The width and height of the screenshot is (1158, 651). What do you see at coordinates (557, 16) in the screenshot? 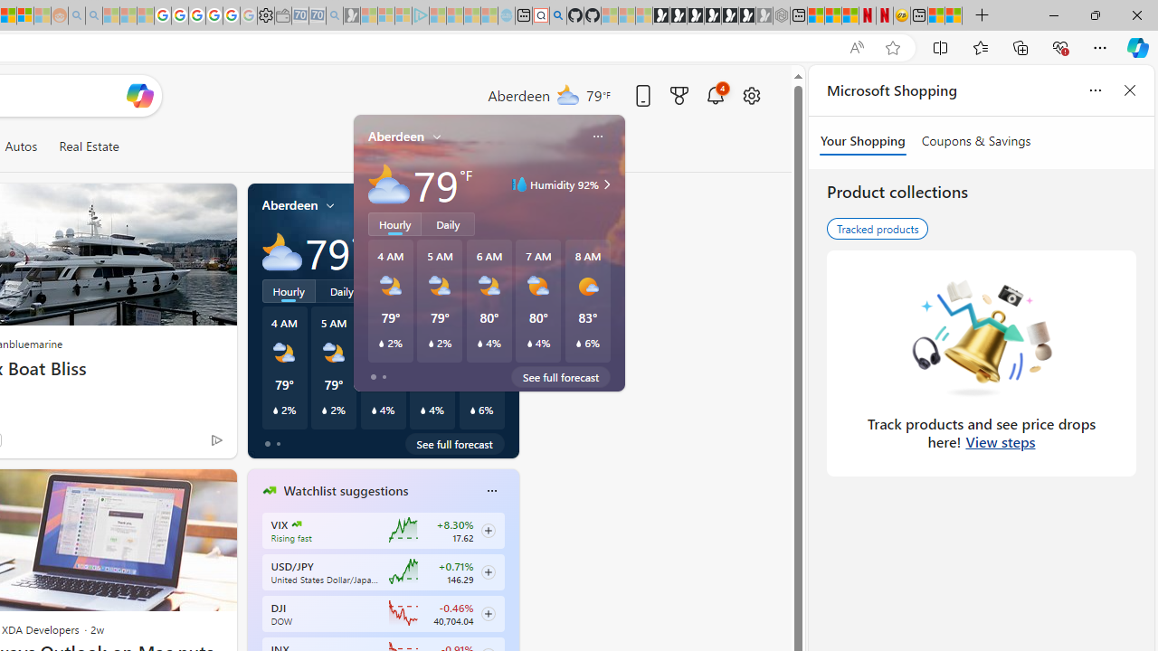
I see `github - Search` at bounding box center [557, 16].